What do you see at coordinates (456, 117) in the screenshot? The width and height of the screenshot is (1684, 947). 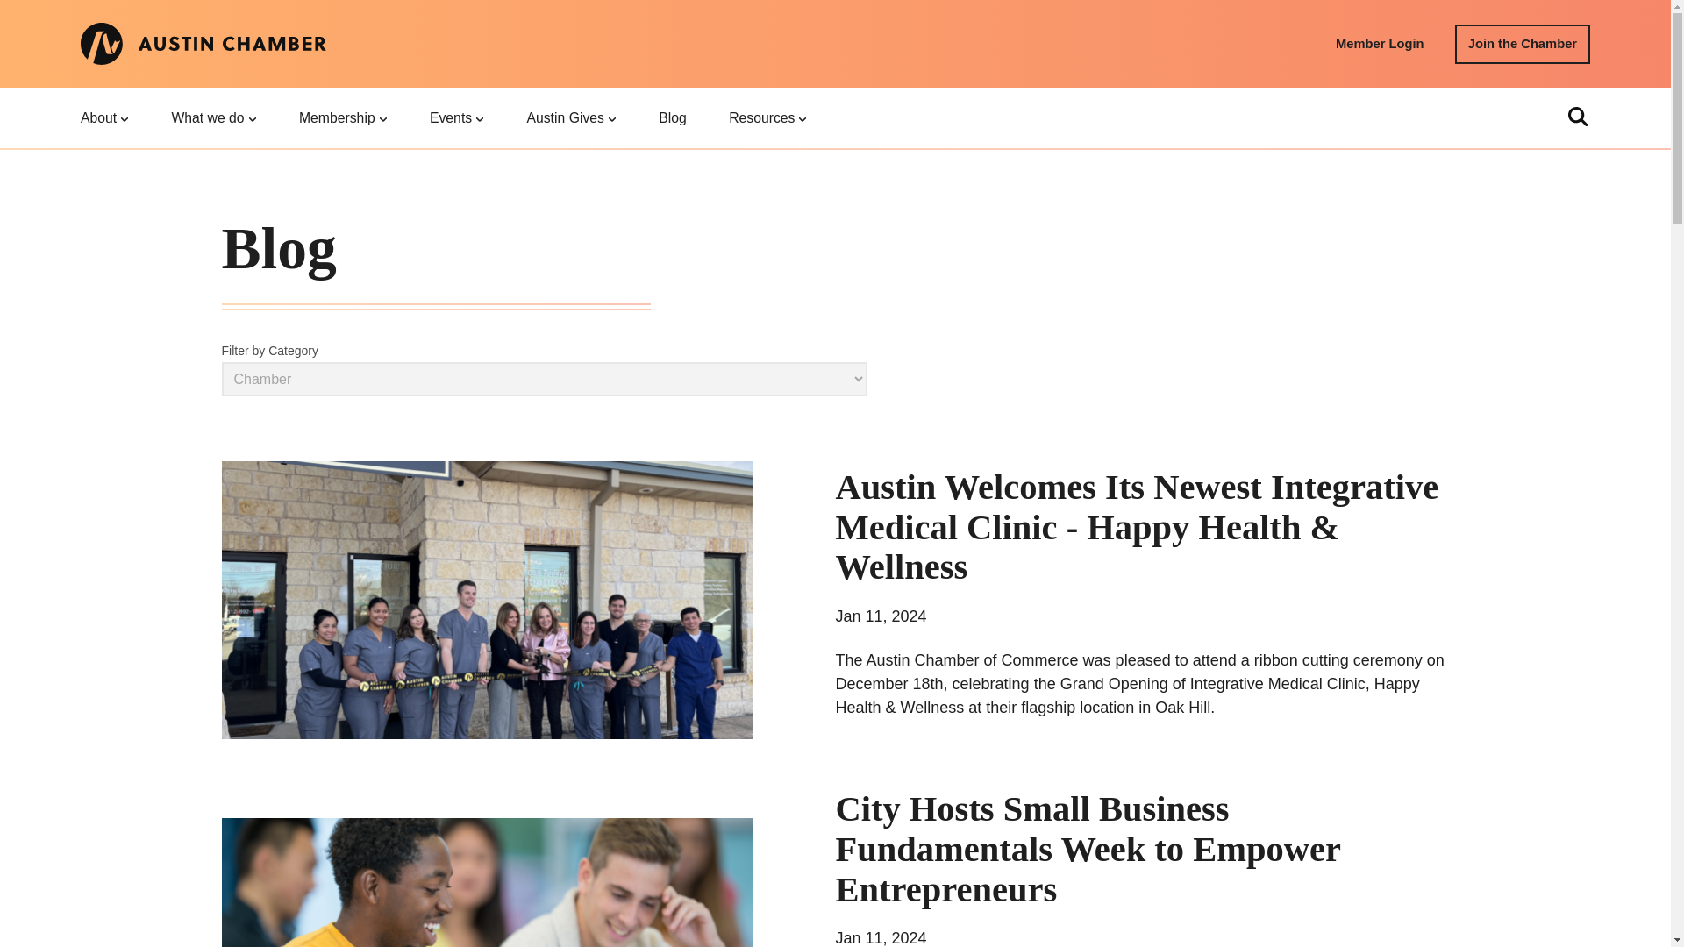 I see `Events` at bounding box center [456, 117].